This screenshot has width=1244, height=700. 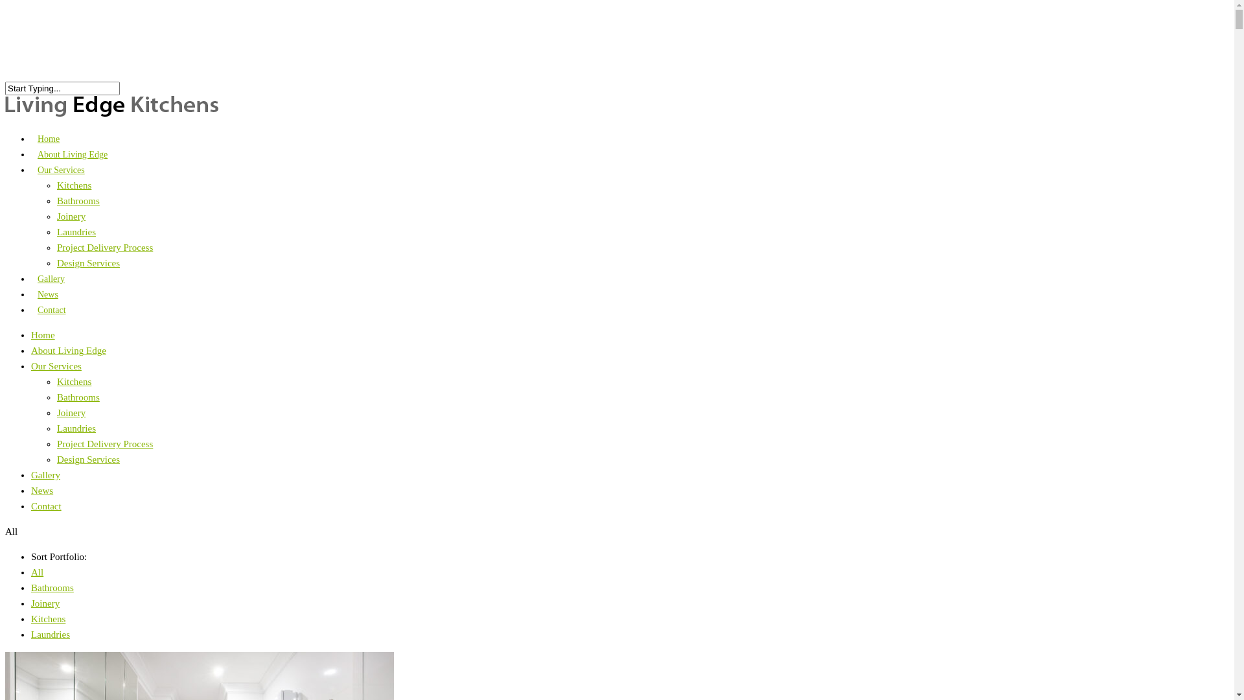 I want to click on About Living Edge, so click(x=73, y=163).